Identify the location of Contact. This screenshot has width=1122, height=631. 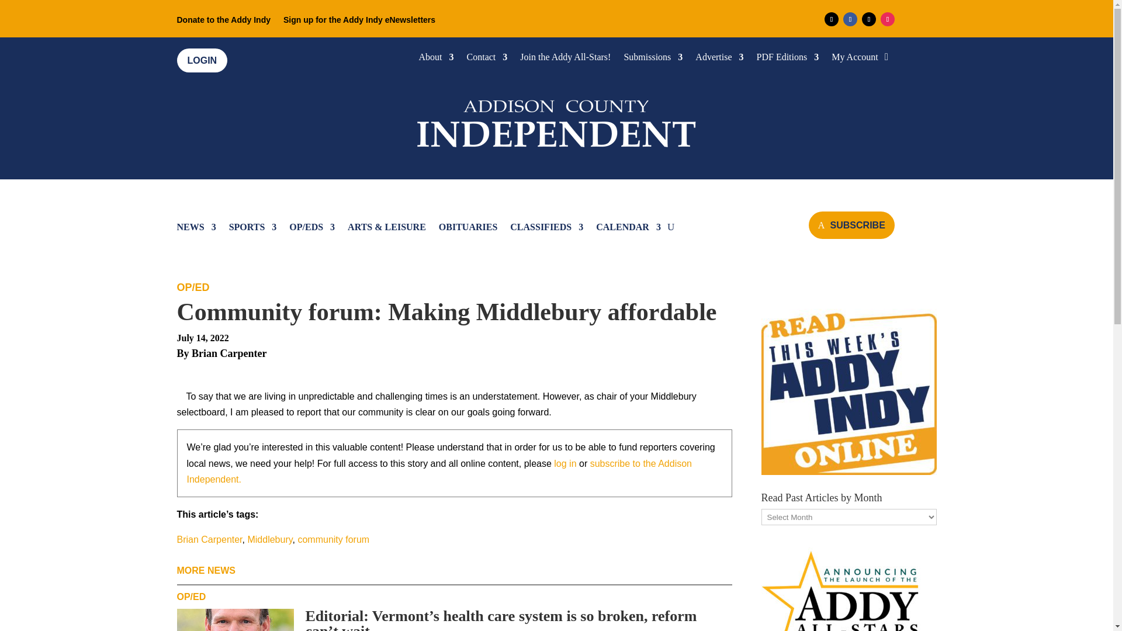
(487, 60).